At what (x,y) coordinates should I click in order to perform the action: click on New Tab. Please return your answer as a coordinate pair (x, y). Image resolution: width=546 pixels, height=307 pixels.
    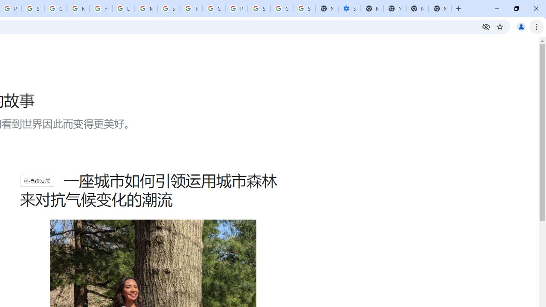
    Looking at the image, I should click on (440, 9).